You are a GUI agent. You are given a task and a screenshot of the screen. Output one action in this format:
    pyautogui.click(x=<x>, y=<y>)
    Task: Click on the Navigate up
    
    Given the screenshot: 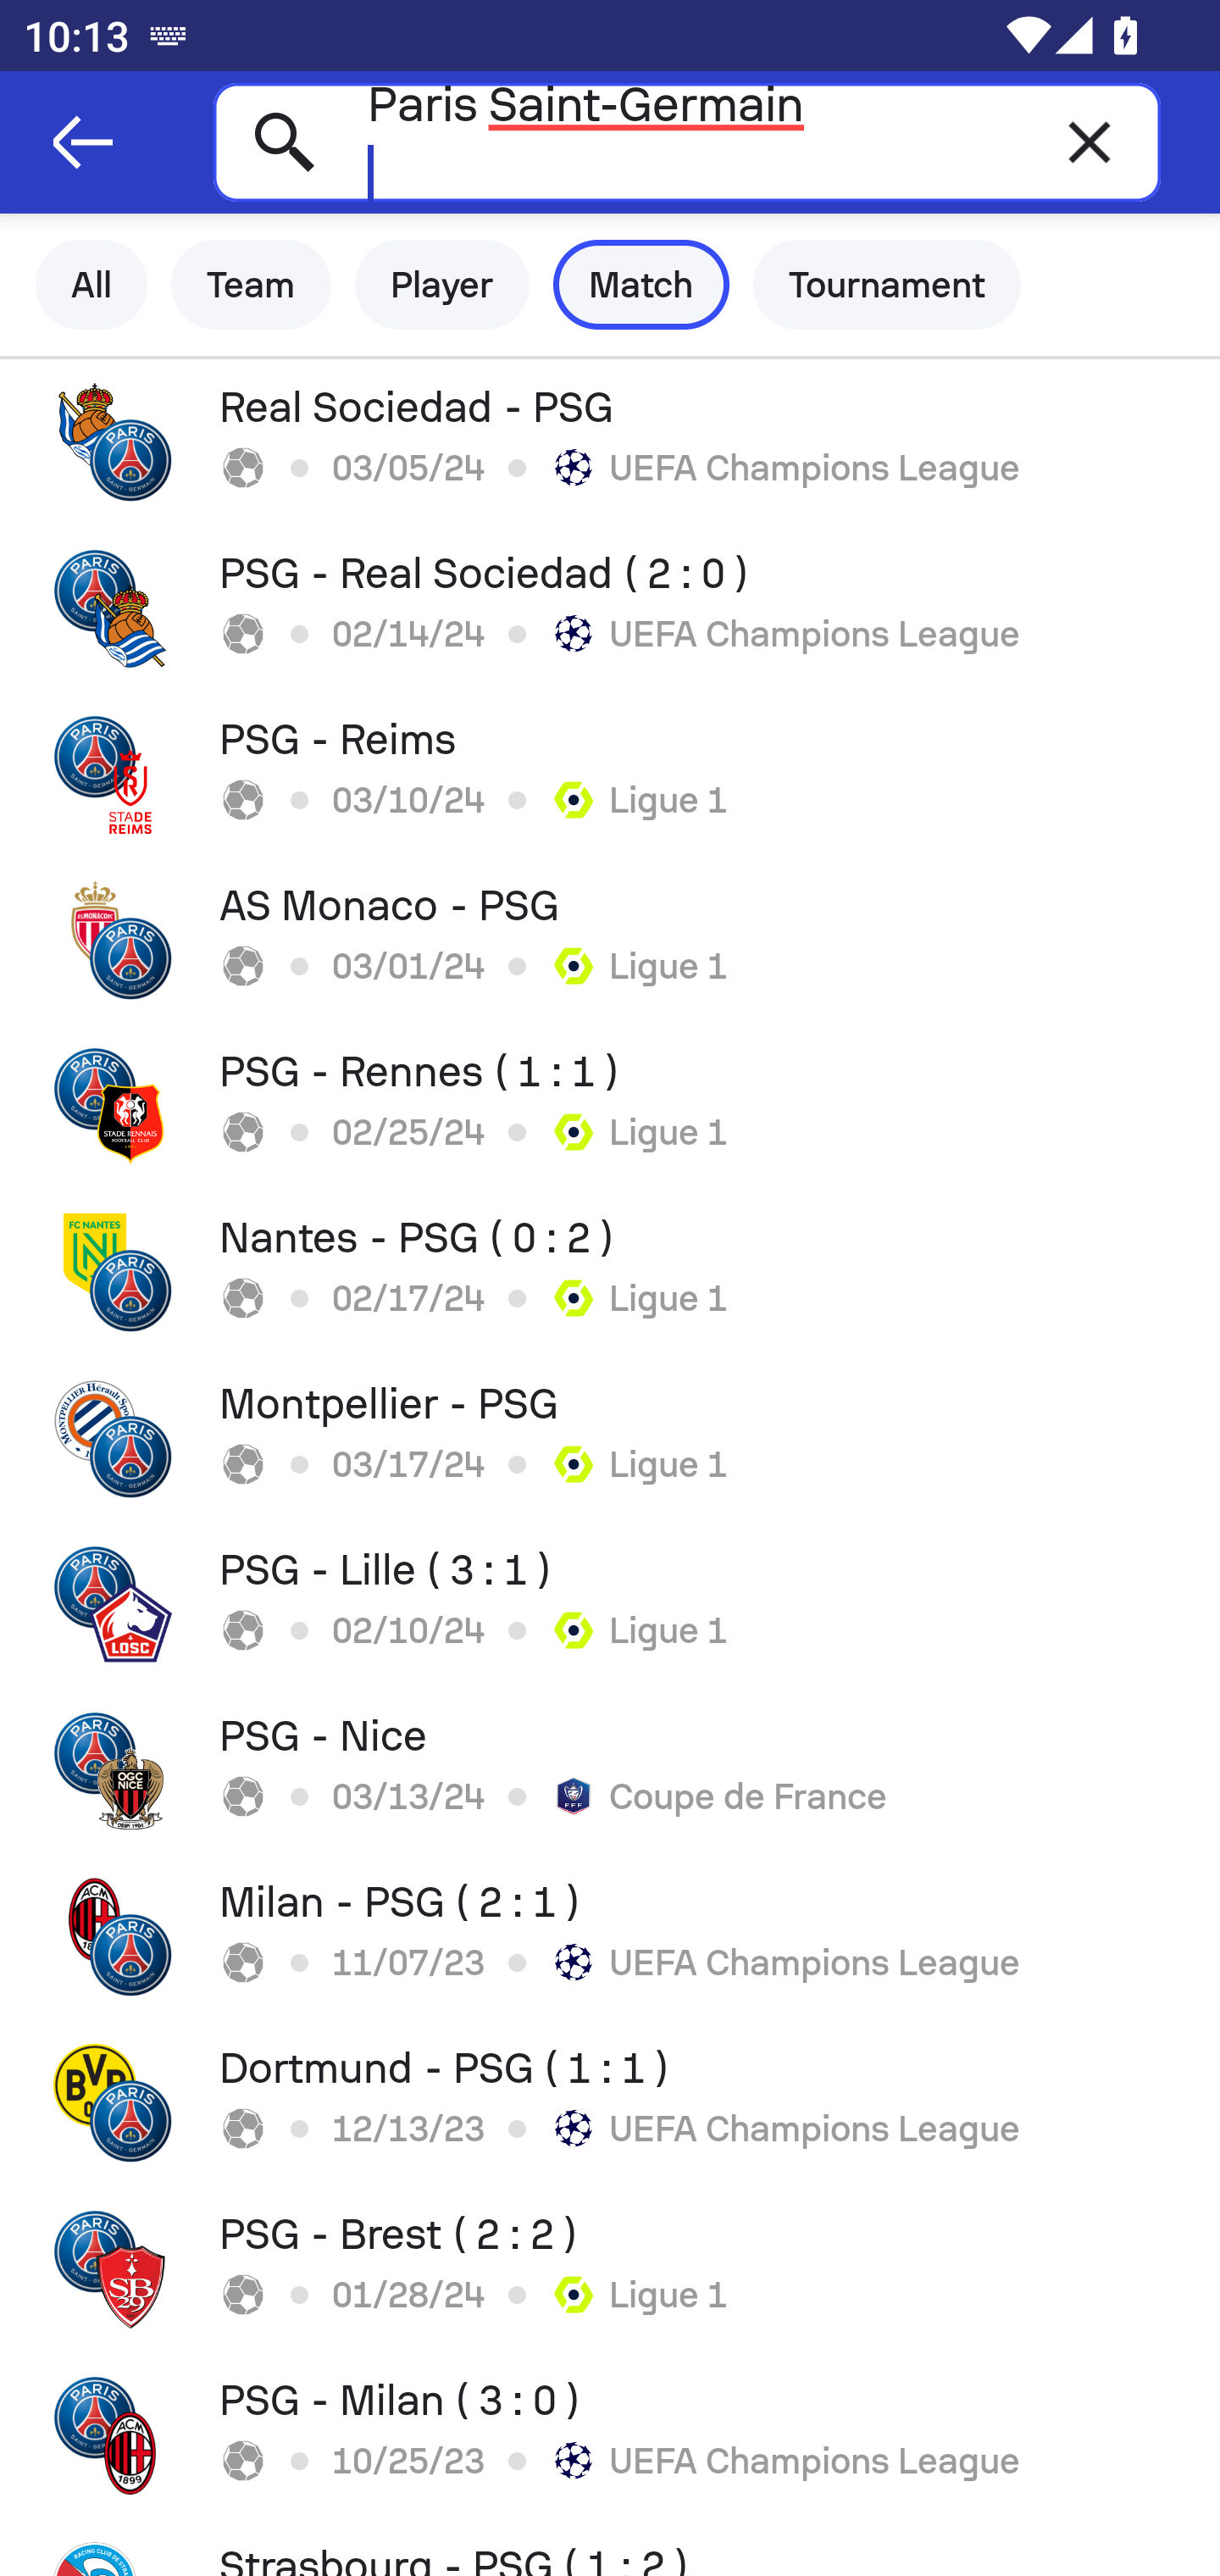 What is the action you would take?
    pyautogui.click(x=83, y=142)
    